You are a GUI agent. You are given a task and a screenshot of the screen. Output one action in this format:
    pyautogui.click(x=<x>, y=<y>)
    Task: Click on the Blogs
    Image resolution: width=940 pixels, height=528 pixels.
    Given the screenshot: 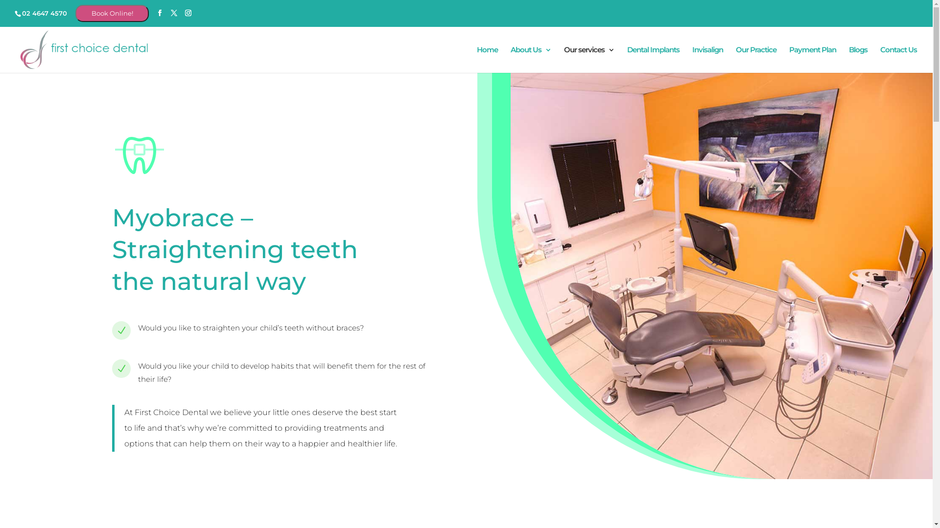 What is the action you would take?
    pyautogui.click(x=858, y=59)
    